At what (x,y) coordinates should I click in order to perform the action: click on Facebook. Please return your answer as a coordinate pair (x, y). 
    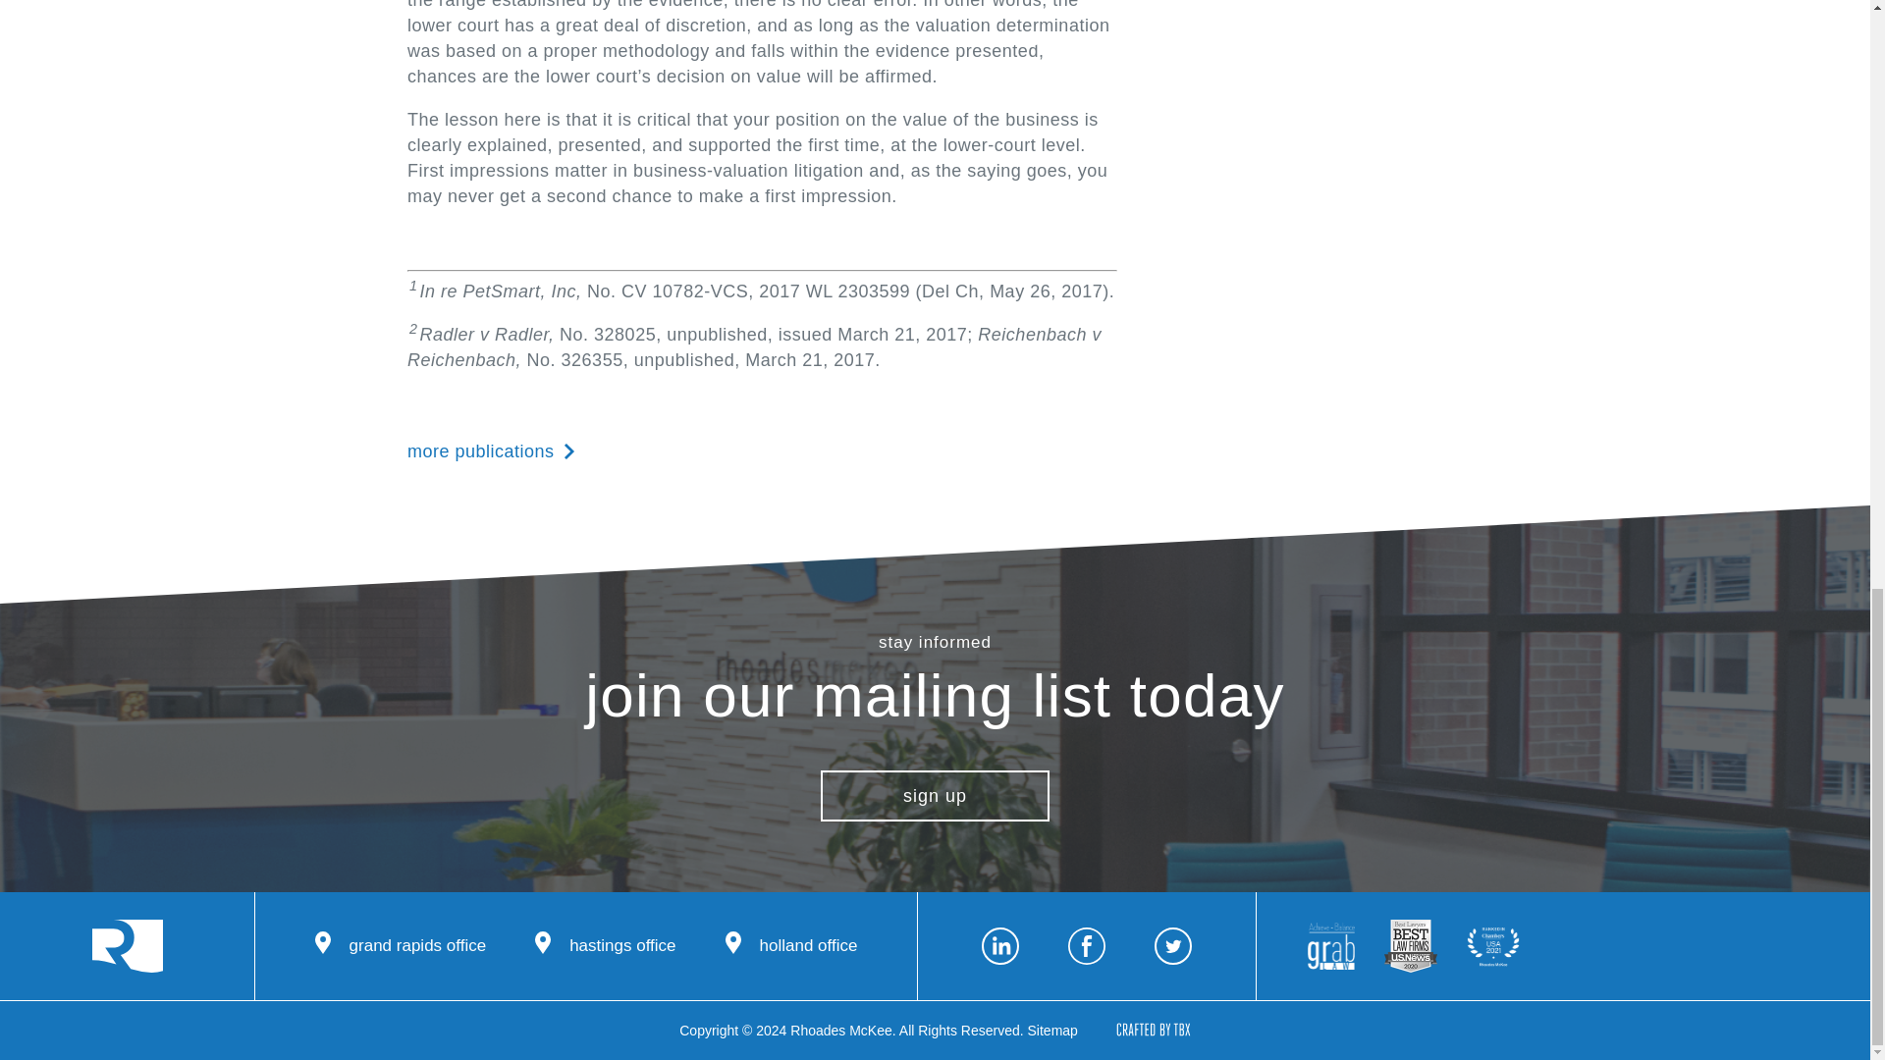
    Looking at the image, I should click on (1086, 946).